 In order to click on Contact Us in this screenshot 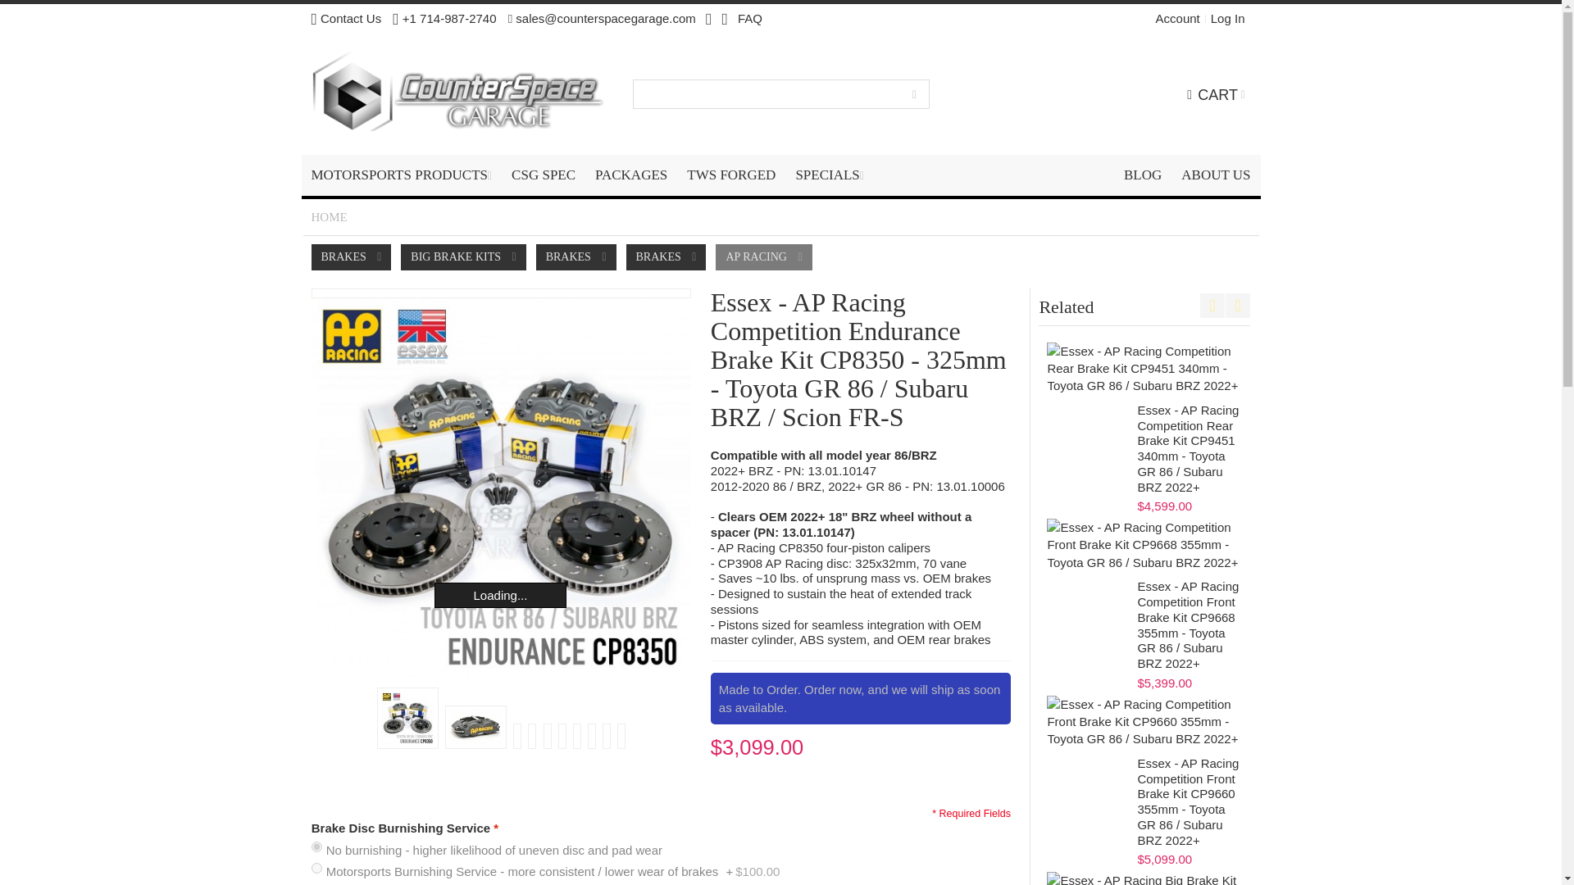, I will do `click(347, 18)`.